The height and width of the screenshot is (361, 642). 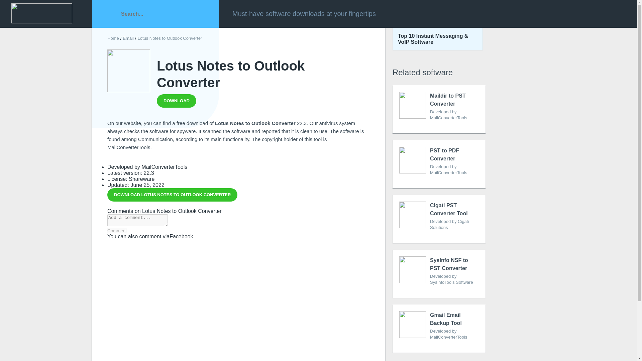 I want to click on Software and Games for Windows, so click(x=172, y=195).